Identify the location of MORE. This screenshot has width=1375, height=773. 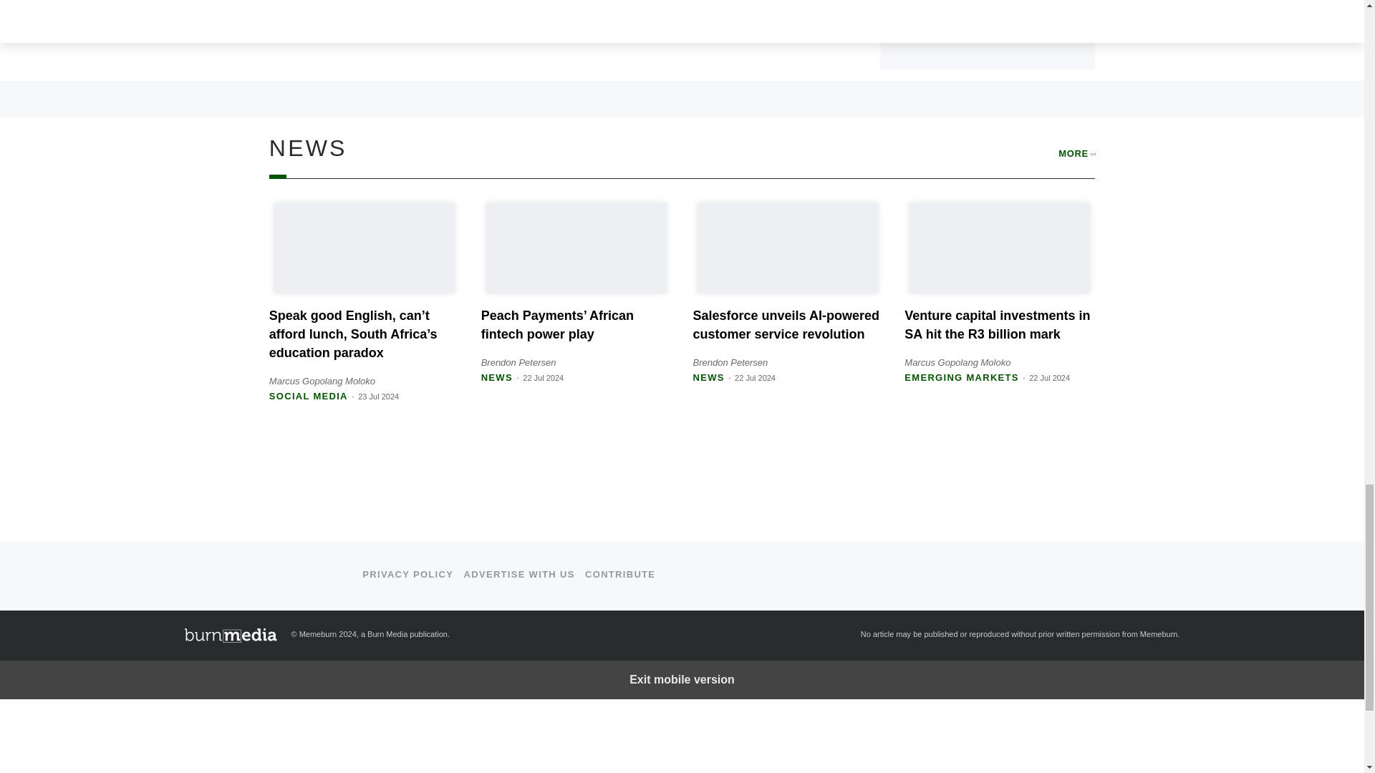
(1076, 153).